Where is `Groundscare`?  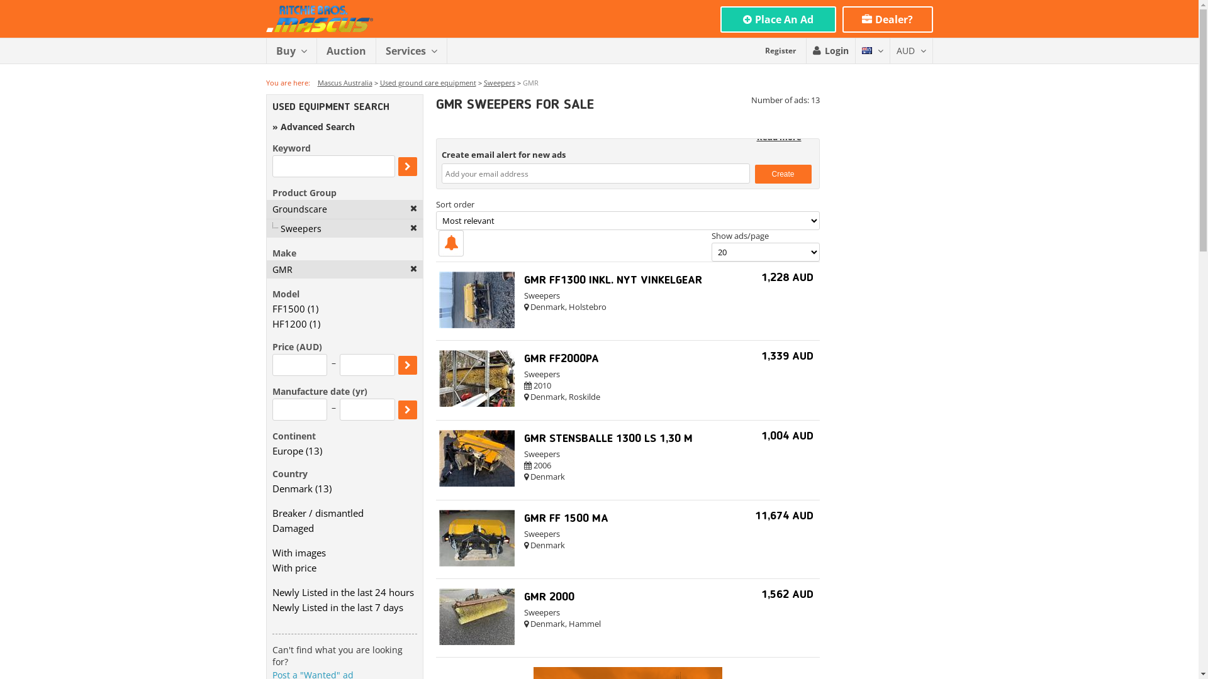
Groundscare is located at coordinates (344, 209).